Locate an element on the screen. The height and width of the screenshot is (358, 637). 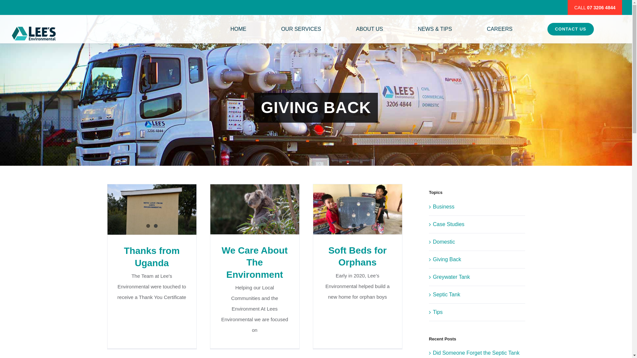
2 is located at coordinates (156, 226).